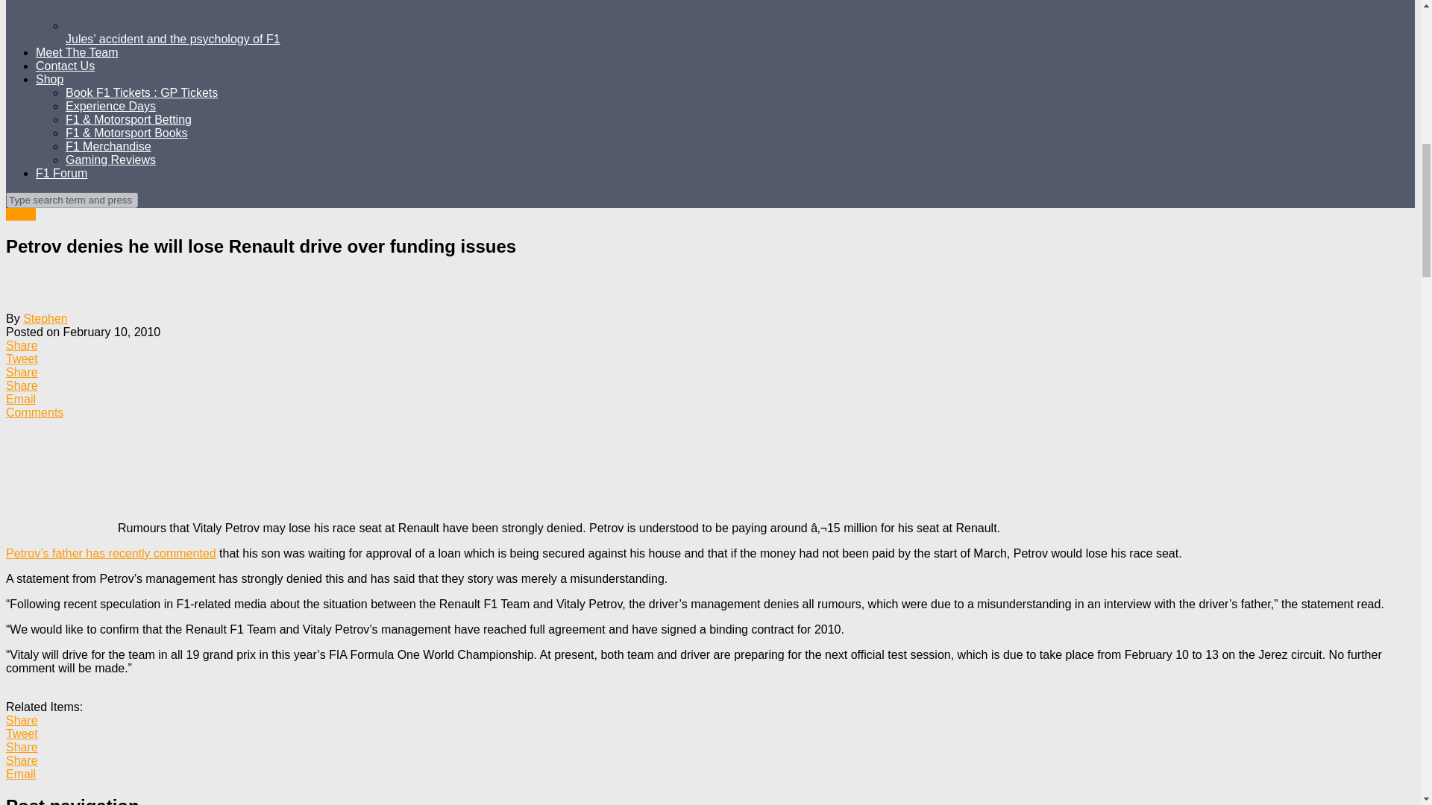 This screenshot has height=805, width=1432. I want to click on Petrov to lose Renault drive?, so click(110, 553).